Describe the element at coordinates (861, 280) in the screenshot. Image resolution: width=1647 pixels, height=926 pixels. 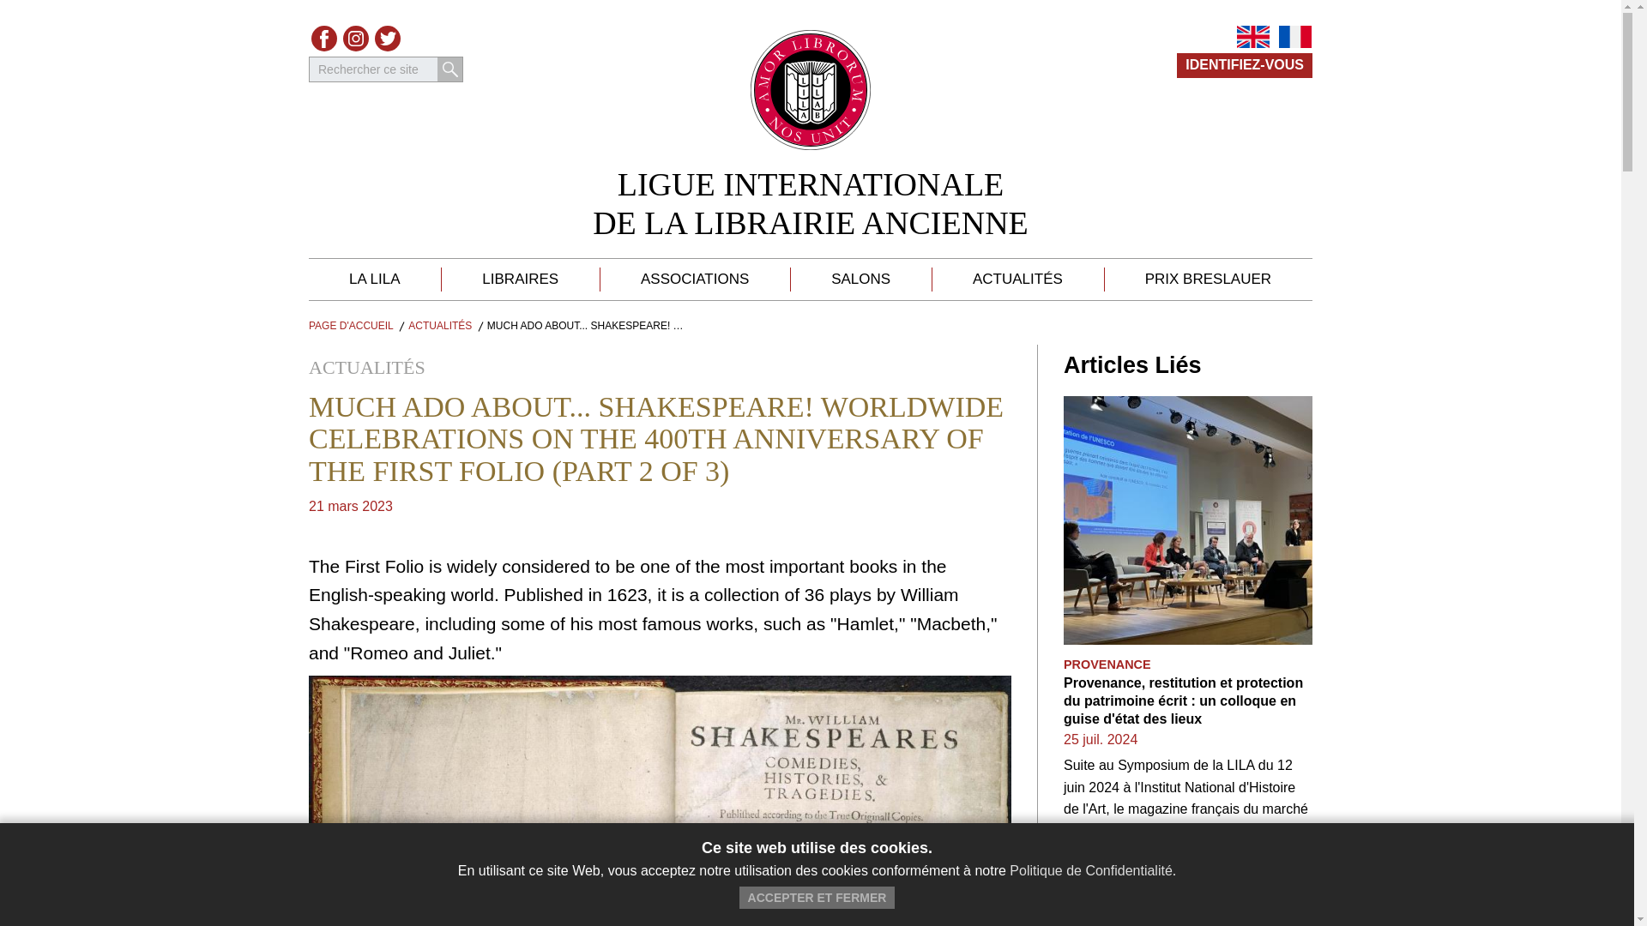
I see `LA LILA` at that location.